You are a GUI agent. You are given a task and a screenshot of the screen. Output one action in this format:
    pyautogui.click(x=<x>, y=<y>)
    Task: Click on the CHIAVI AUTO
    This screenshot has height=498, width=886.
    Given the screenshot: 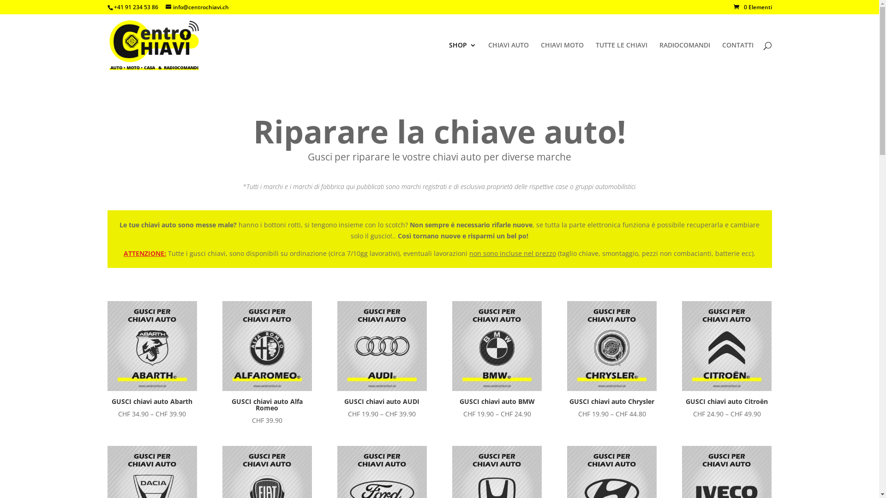 What is the action you would take?
    pyautogui.click(x=509, y=59)
    